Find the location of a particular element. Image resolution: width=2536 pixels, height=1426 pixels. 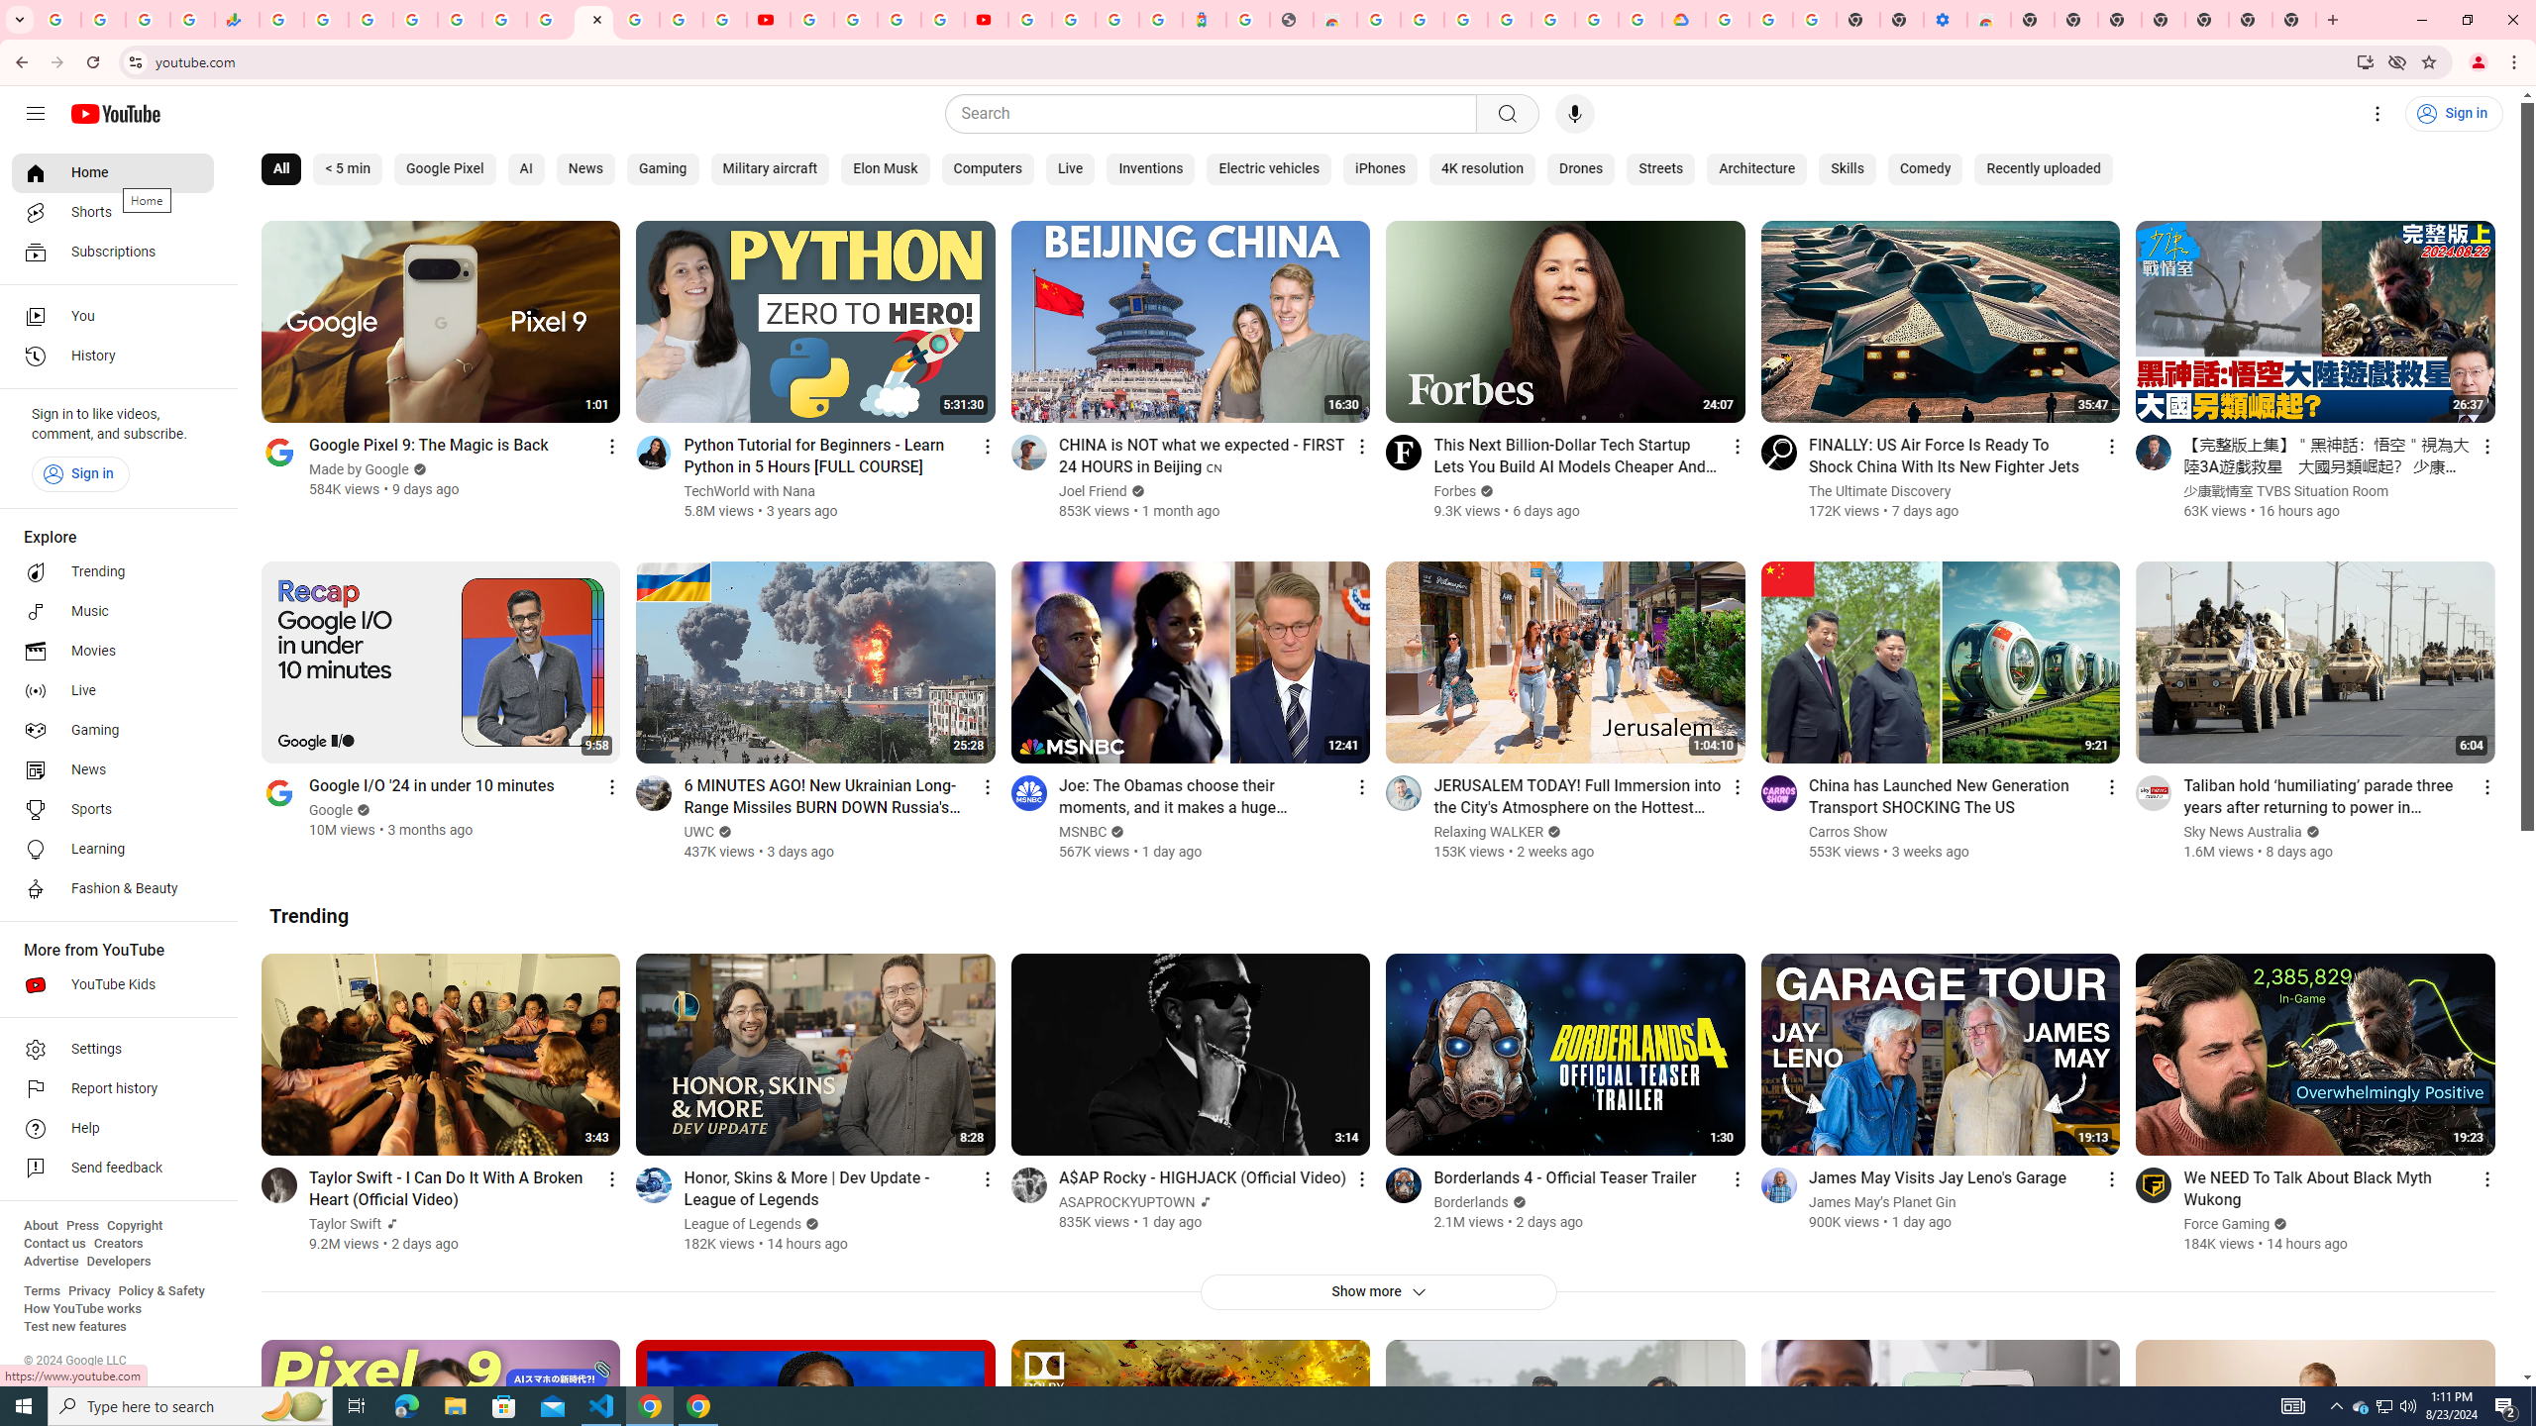

Sign in - Google Accounts is located at coordinates (1727, 20).